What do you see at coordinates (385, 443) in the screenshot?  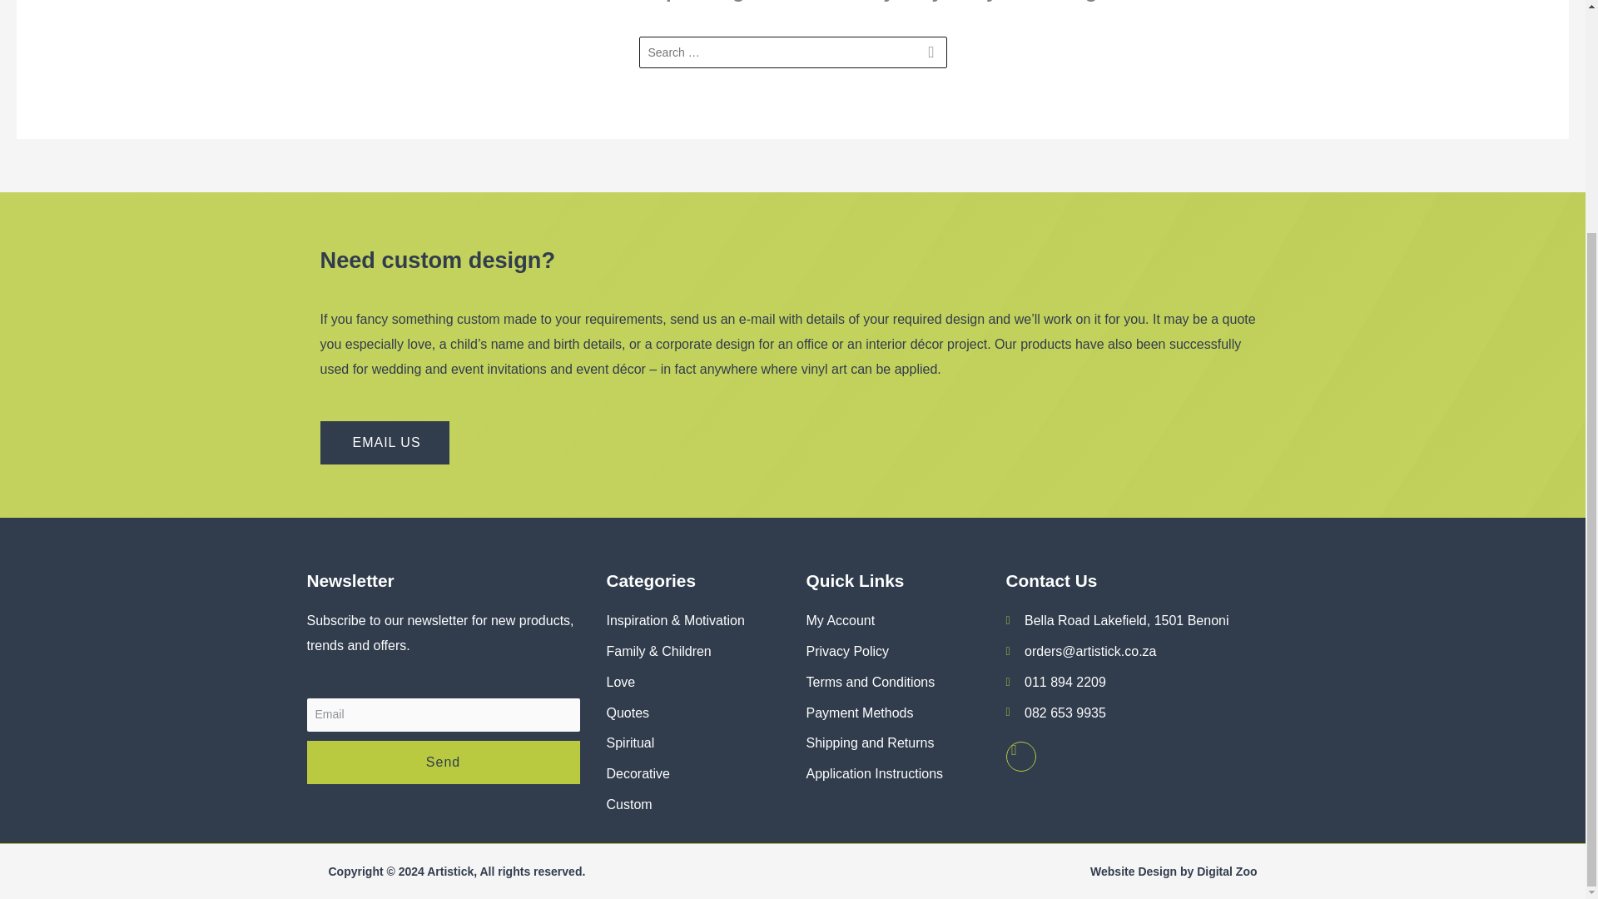 I see `EMAIL US` at bounding box center [385, 443].